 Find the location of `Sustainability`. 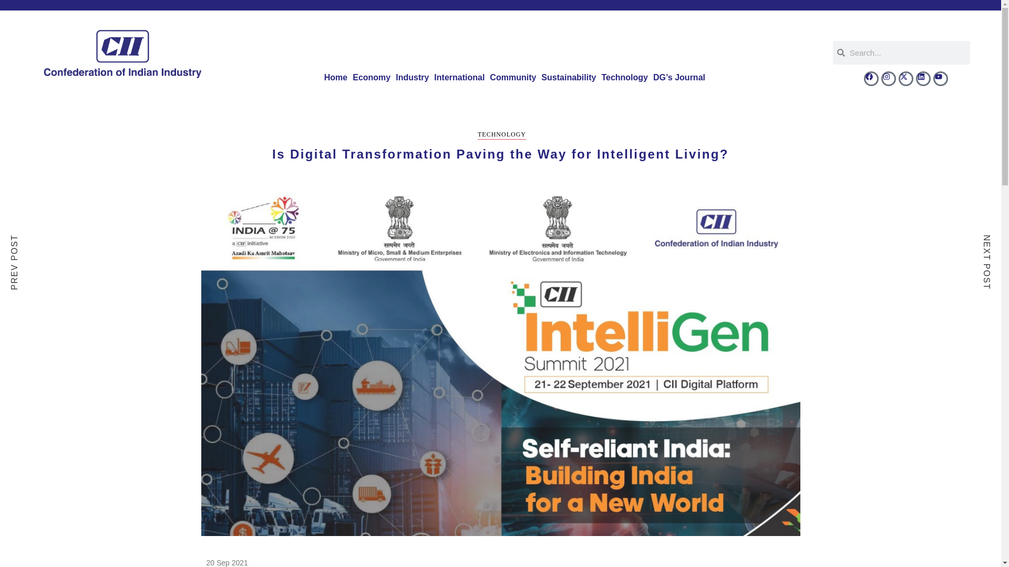

Sustainability is located at coordinates (569, 78).